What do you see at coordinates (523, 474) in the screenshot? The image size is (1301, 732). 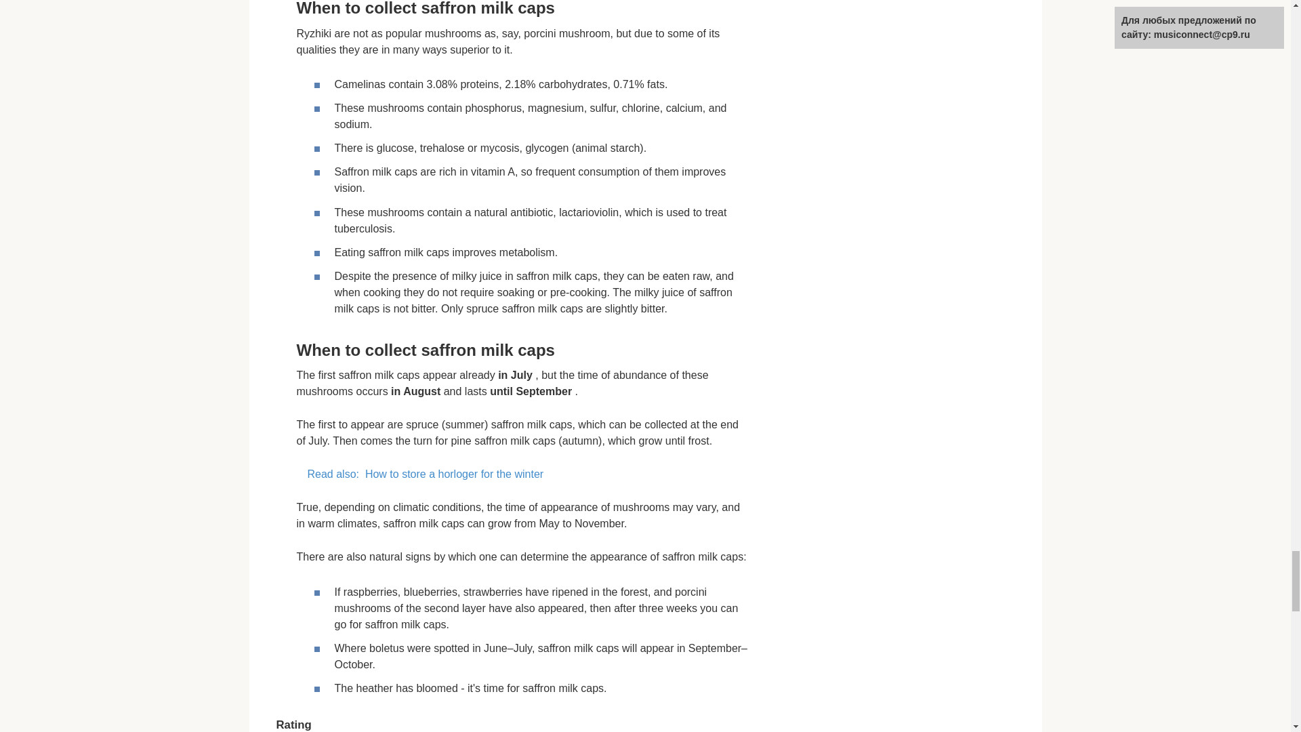 I see `Read also:  How to store a horloger for the winter` at bounding box center [523, 474].